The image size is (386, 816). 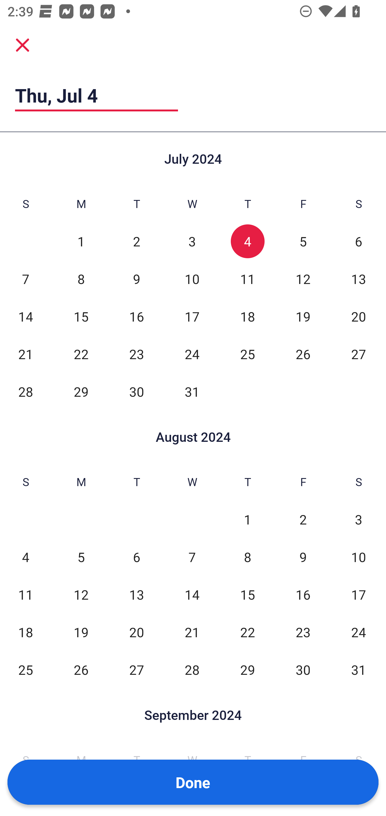 What do you see at coordinates (137, 354) in the screenshot?
I see `23 Tue, Jul 23, Not Selected` at bounding box center [137, 354].